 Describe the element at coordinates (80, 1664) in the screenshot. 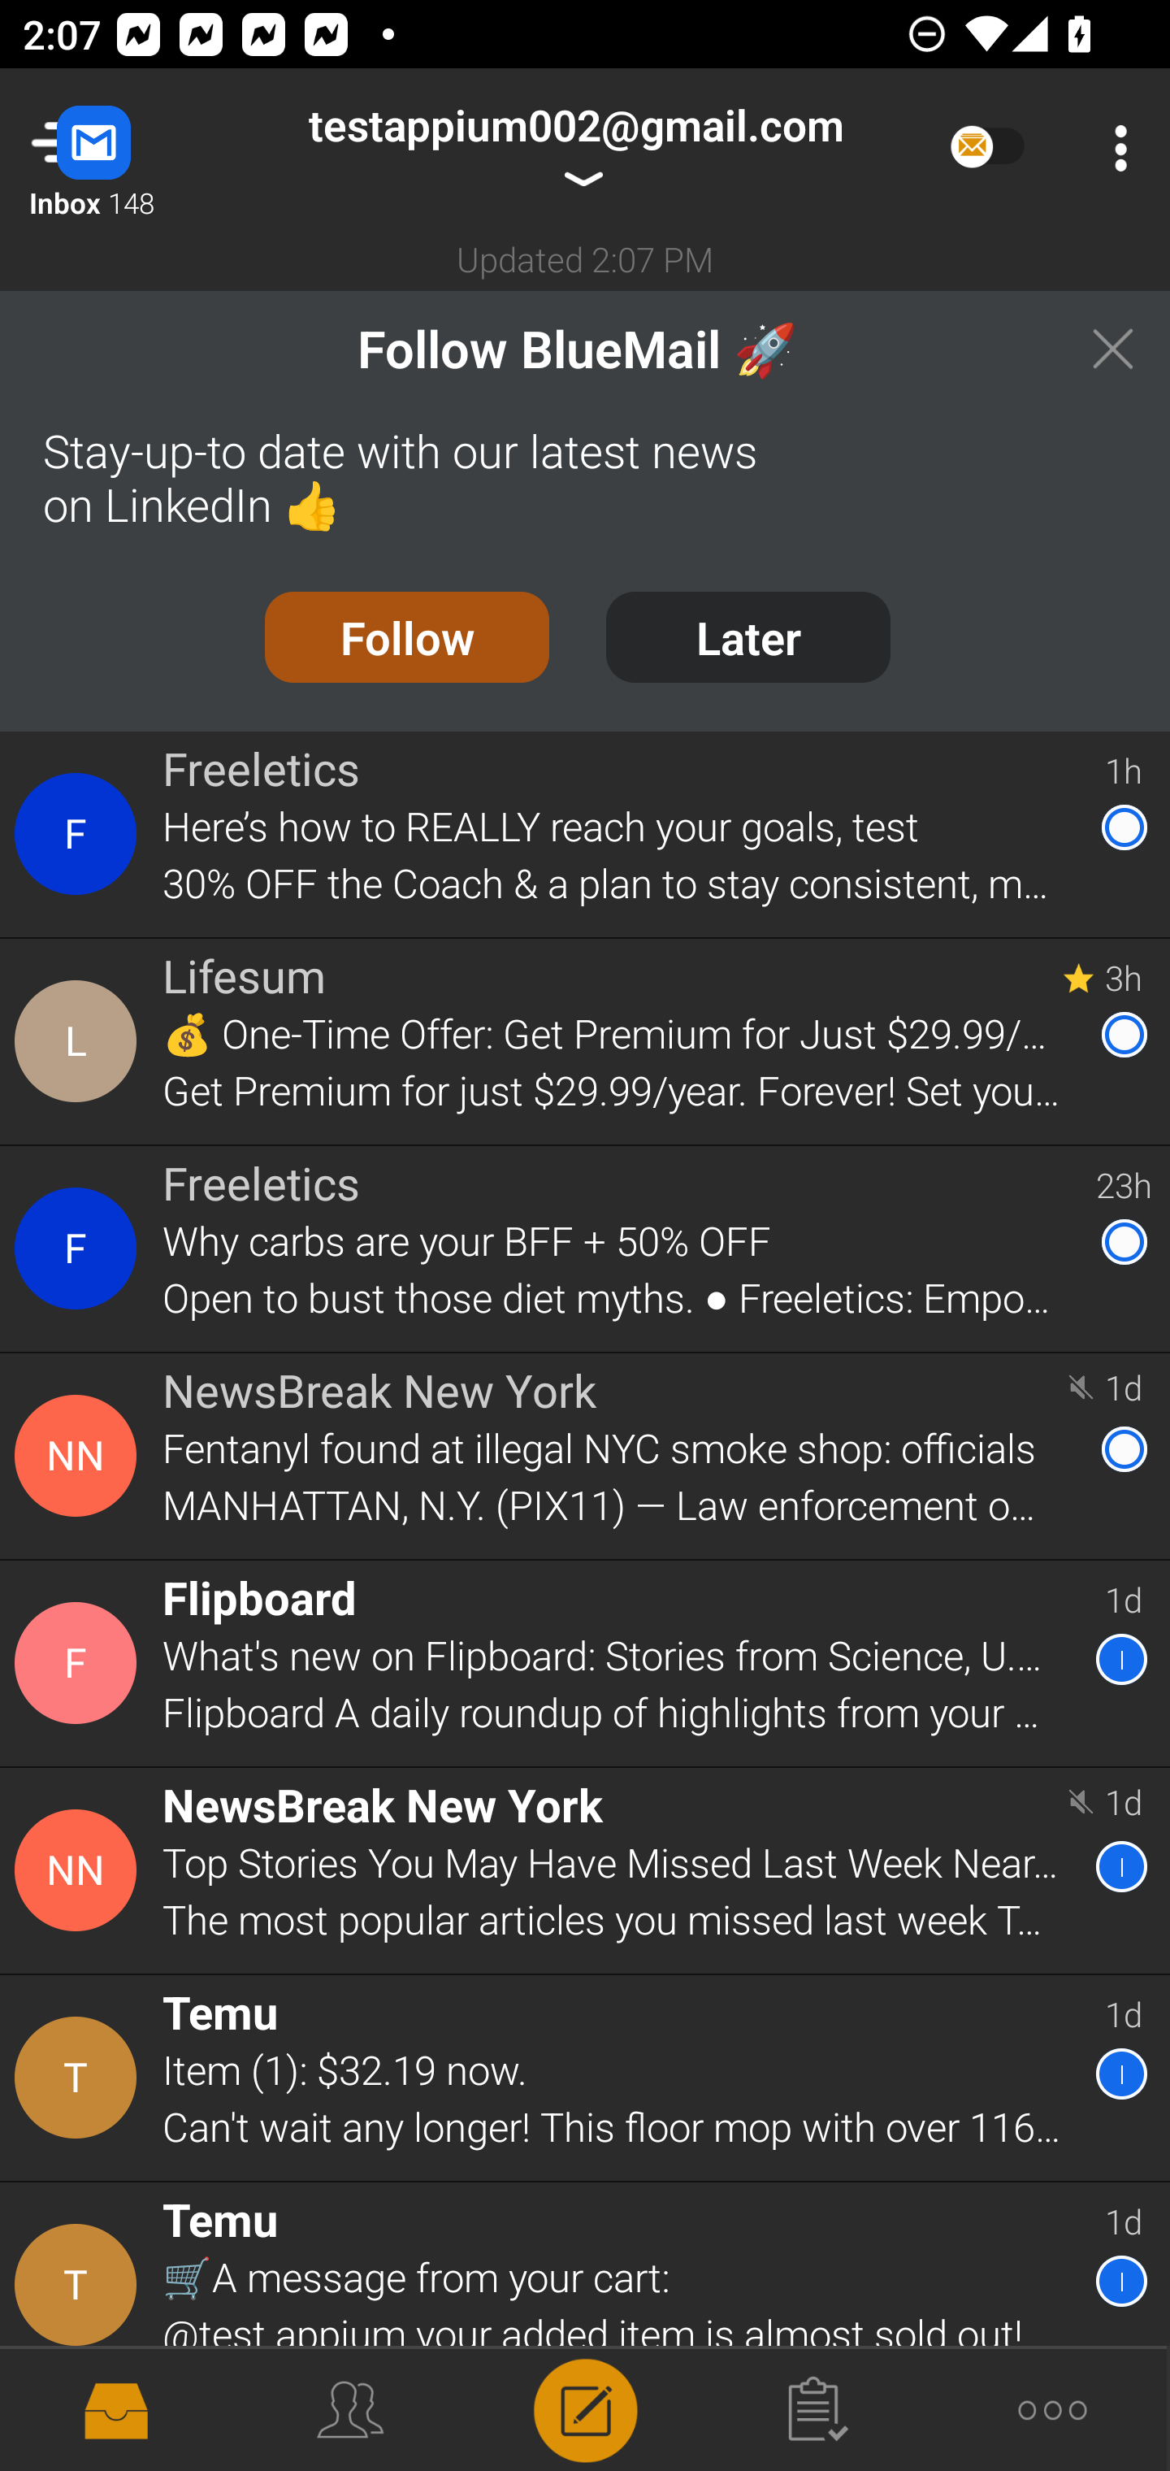

I see `Contact Details` at that location.